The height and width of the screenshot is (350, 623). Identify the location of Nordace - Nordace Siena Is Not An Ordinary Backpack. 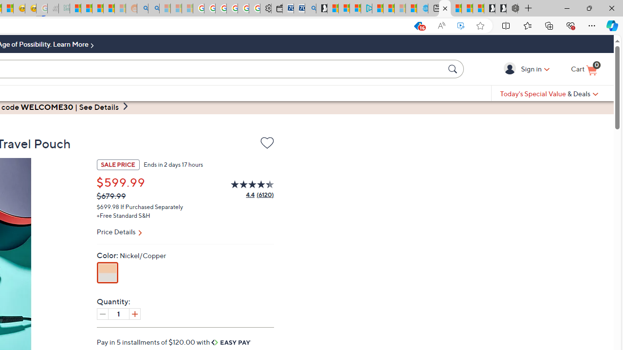
(512, 9).